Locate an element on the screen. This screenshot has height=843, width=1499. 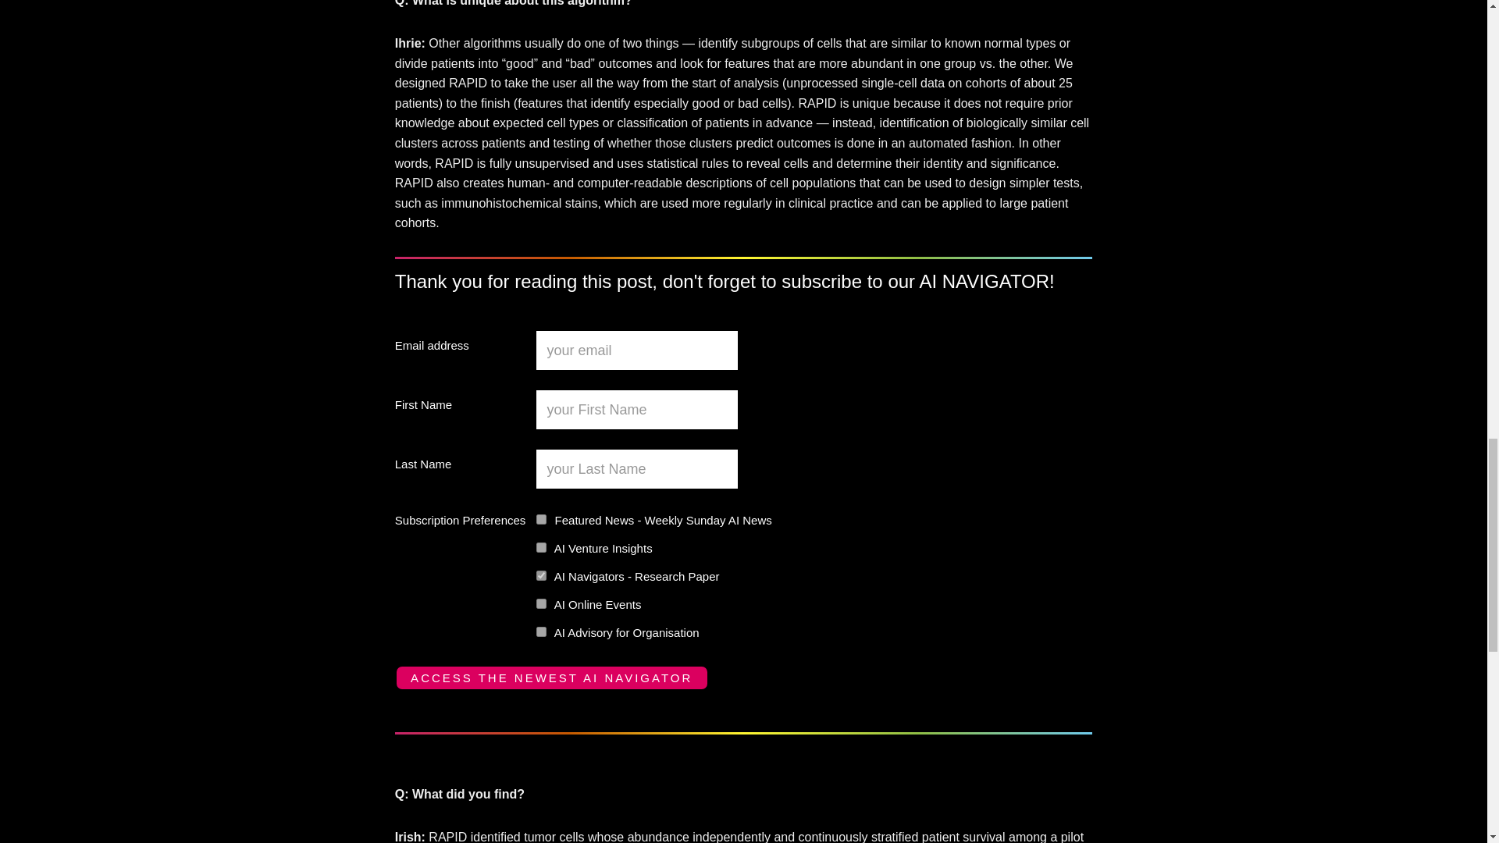
65c0f59d25 is located at coordinates (542, 632).